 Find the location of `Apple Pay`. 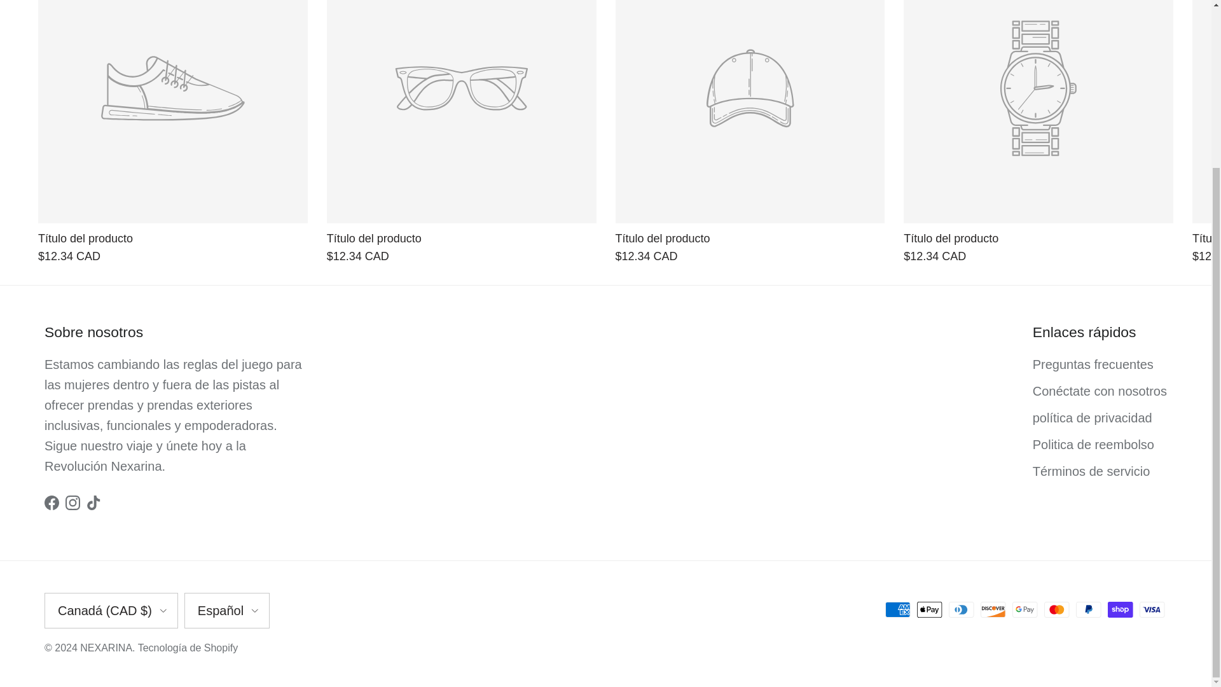

Apple Pay is located at coordinates (930, 609).